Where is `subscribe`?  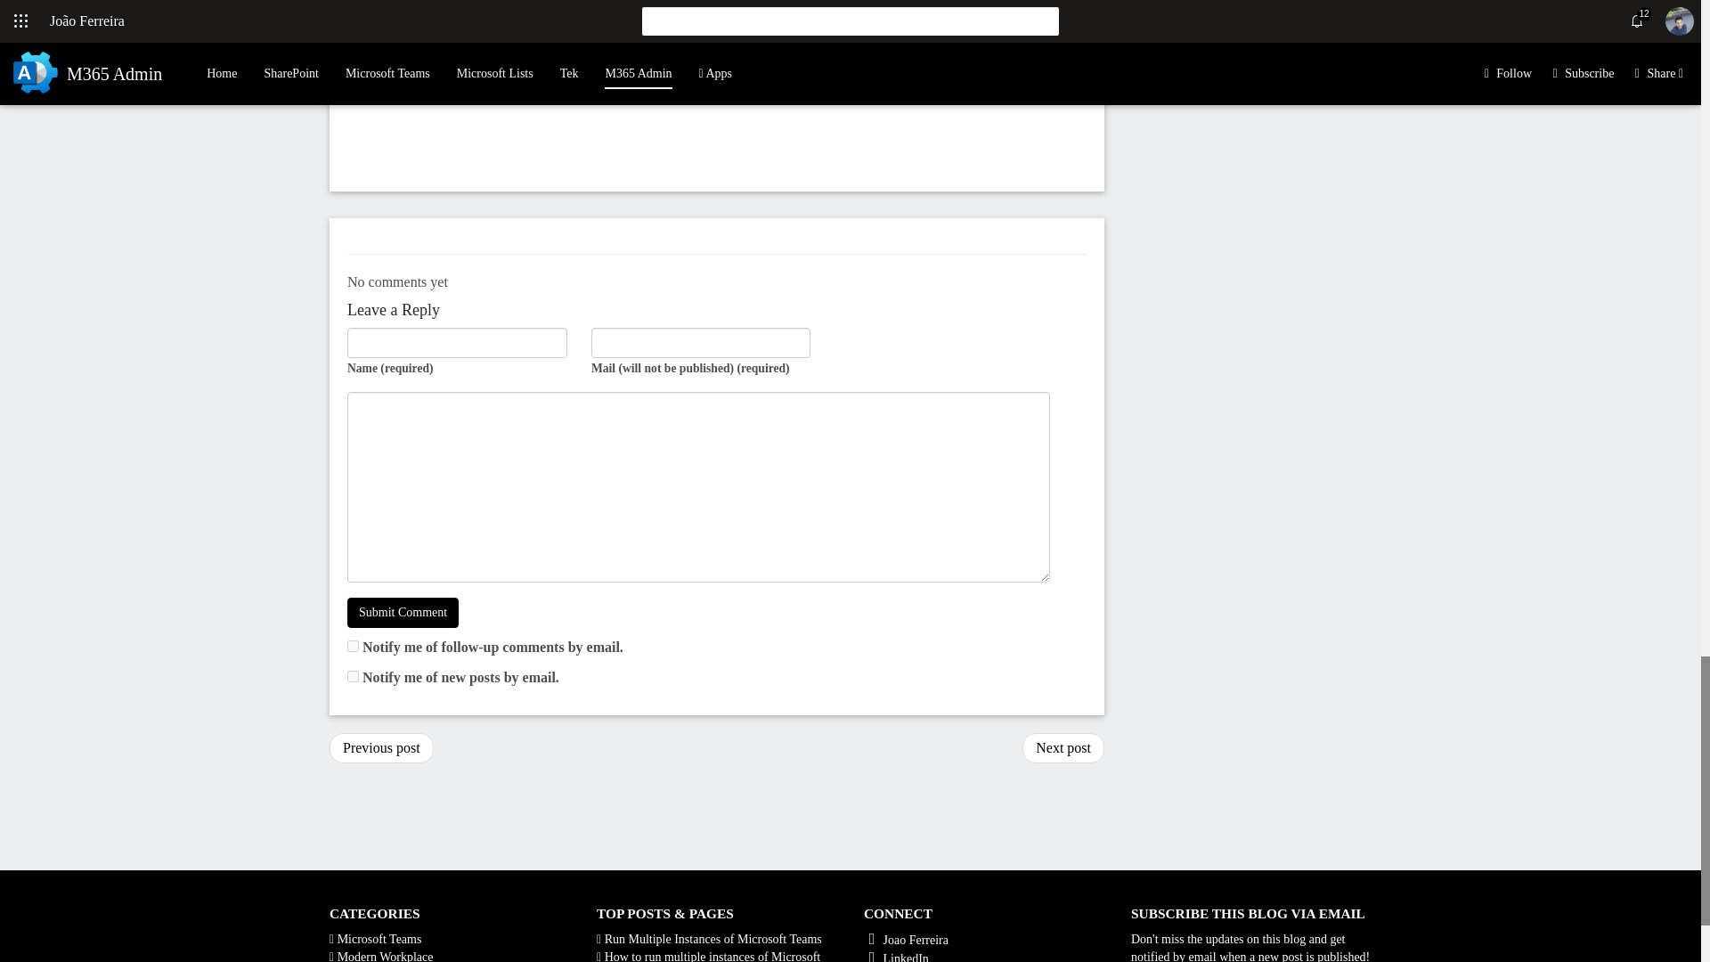
subscribe is located at coordinates (353, 675).